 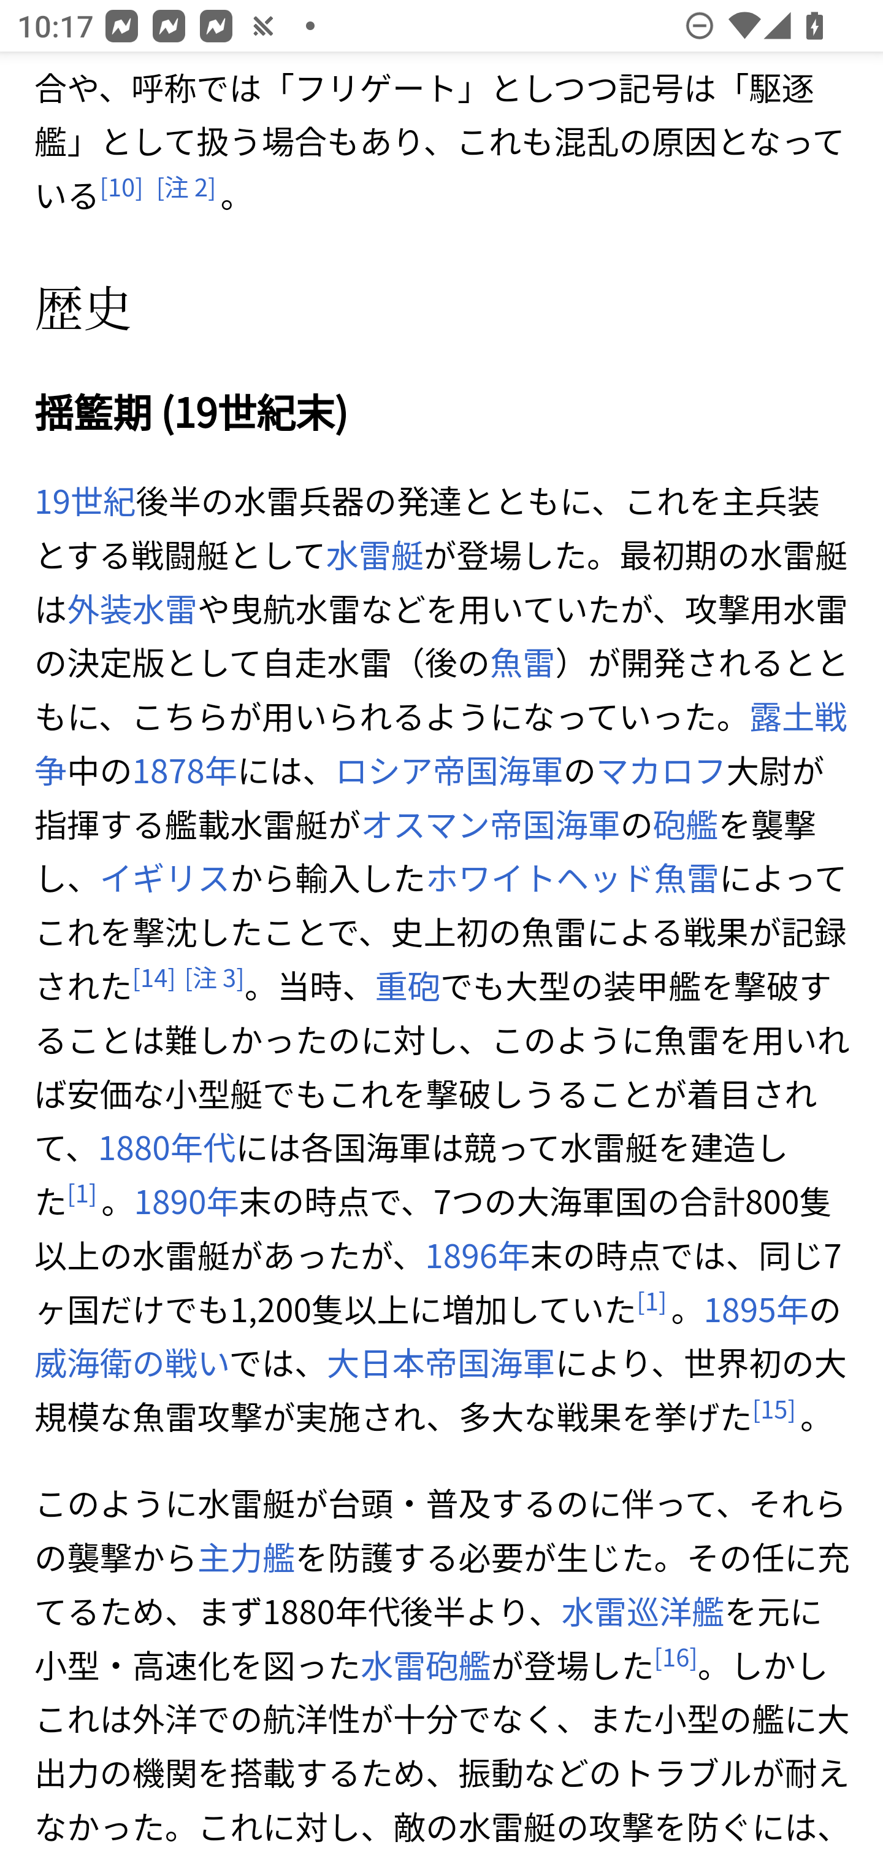 What do you see at coordinates (651, 1301) in the screenshot?
I see `[] [ 1 ]` at bounding box center [651, 1301].